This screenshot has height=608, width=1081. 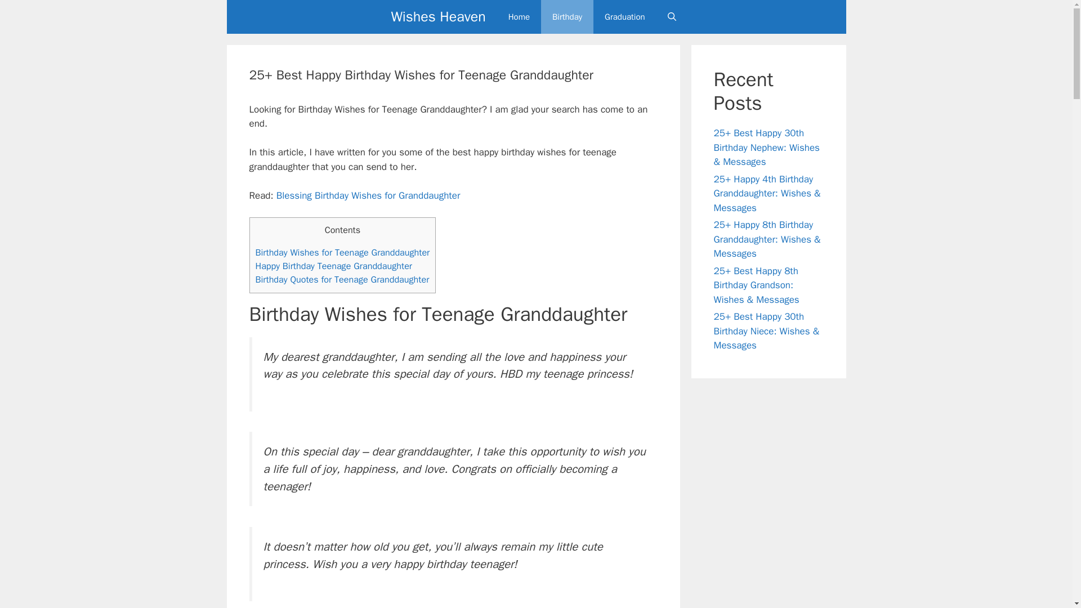 I want to click on Home, so click(x=519, y=17).